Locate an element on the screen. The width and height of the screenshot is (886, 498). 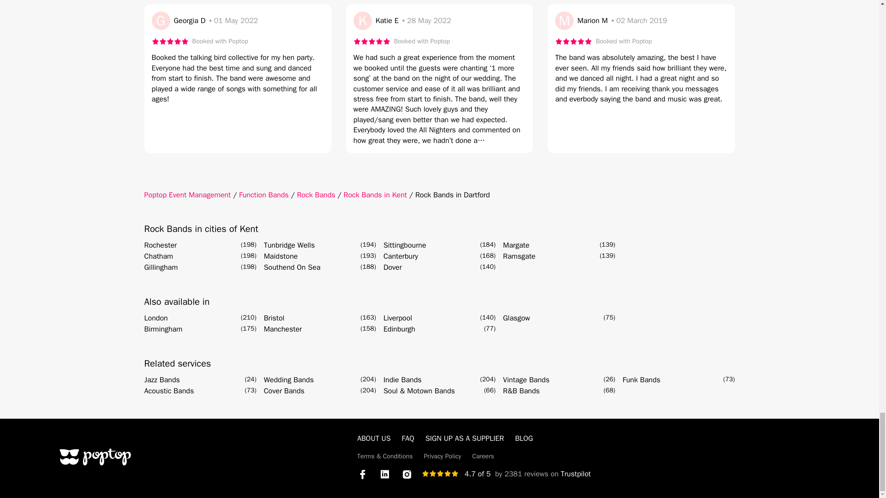
Sittingbourne is located at coordinates (405, 245).